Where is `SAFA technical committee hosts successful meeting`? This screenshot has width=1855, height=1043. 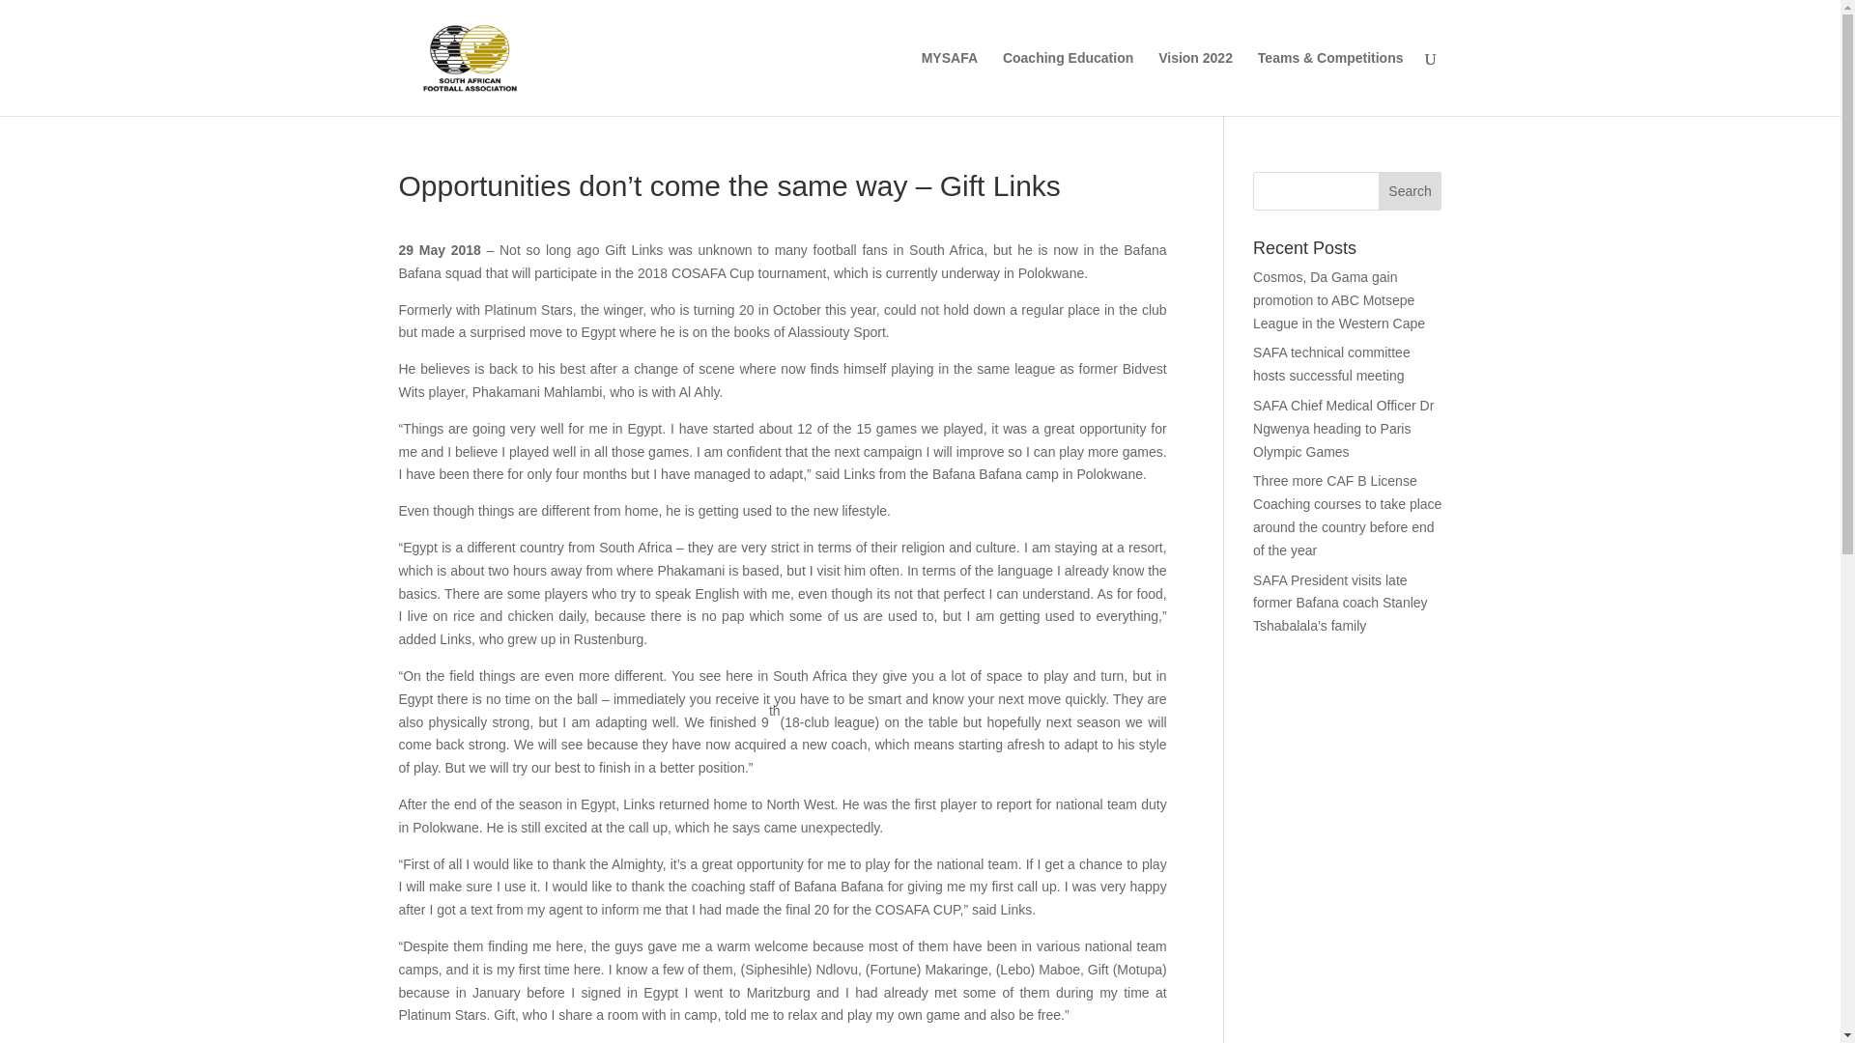 SAFA technical committee hosts successful meeting is located at coordinates (1331, 364).